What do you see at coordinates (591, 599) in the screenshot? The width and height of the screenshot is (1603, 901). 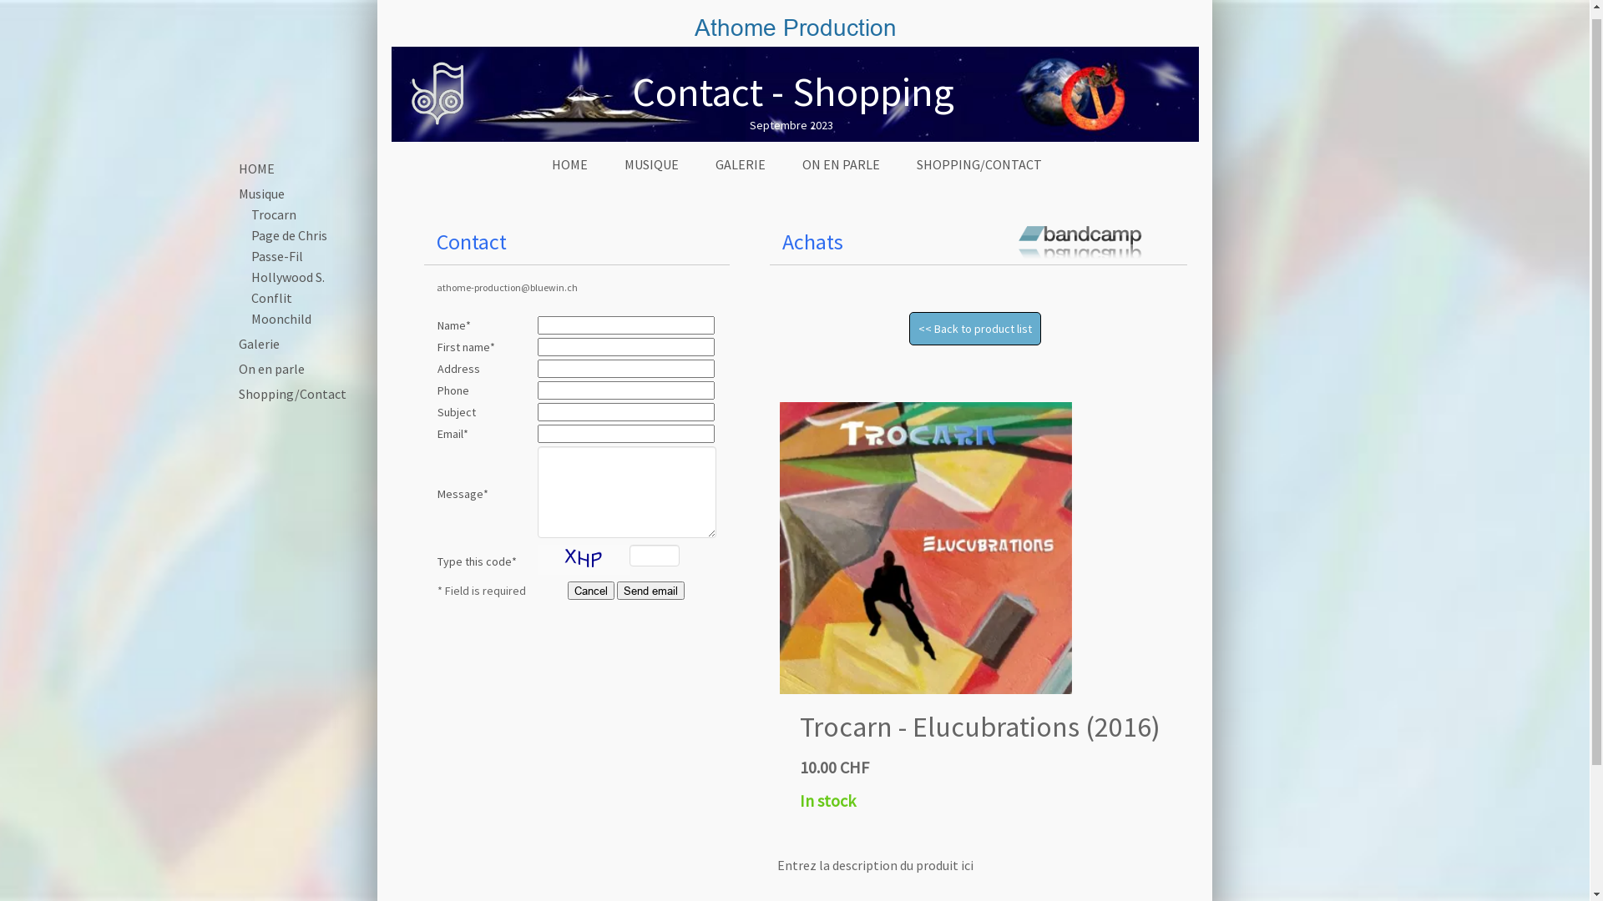 I see `Cancel` at bounding box center [591, 599].